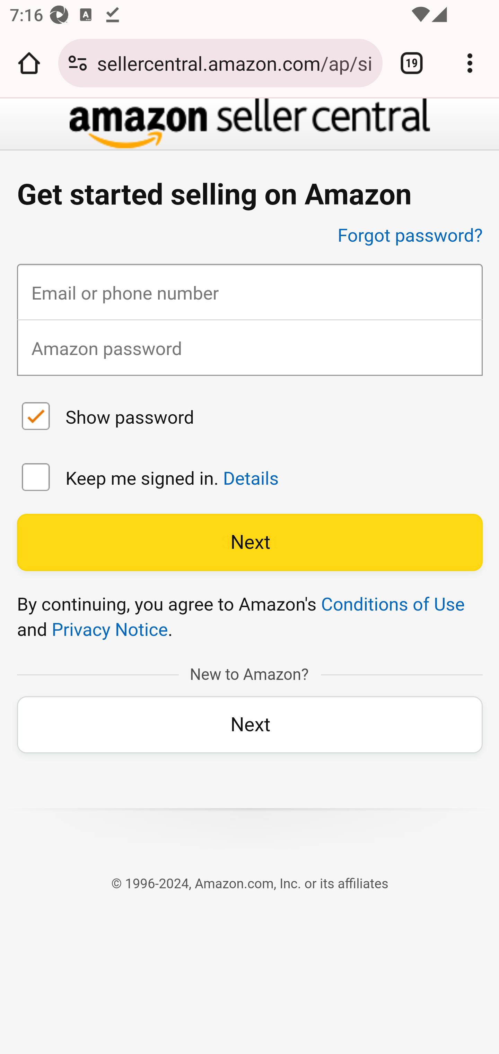  Describe the element at coordinates (412, 63) in the screenshot. I see `Switch or close tabs` at that location.